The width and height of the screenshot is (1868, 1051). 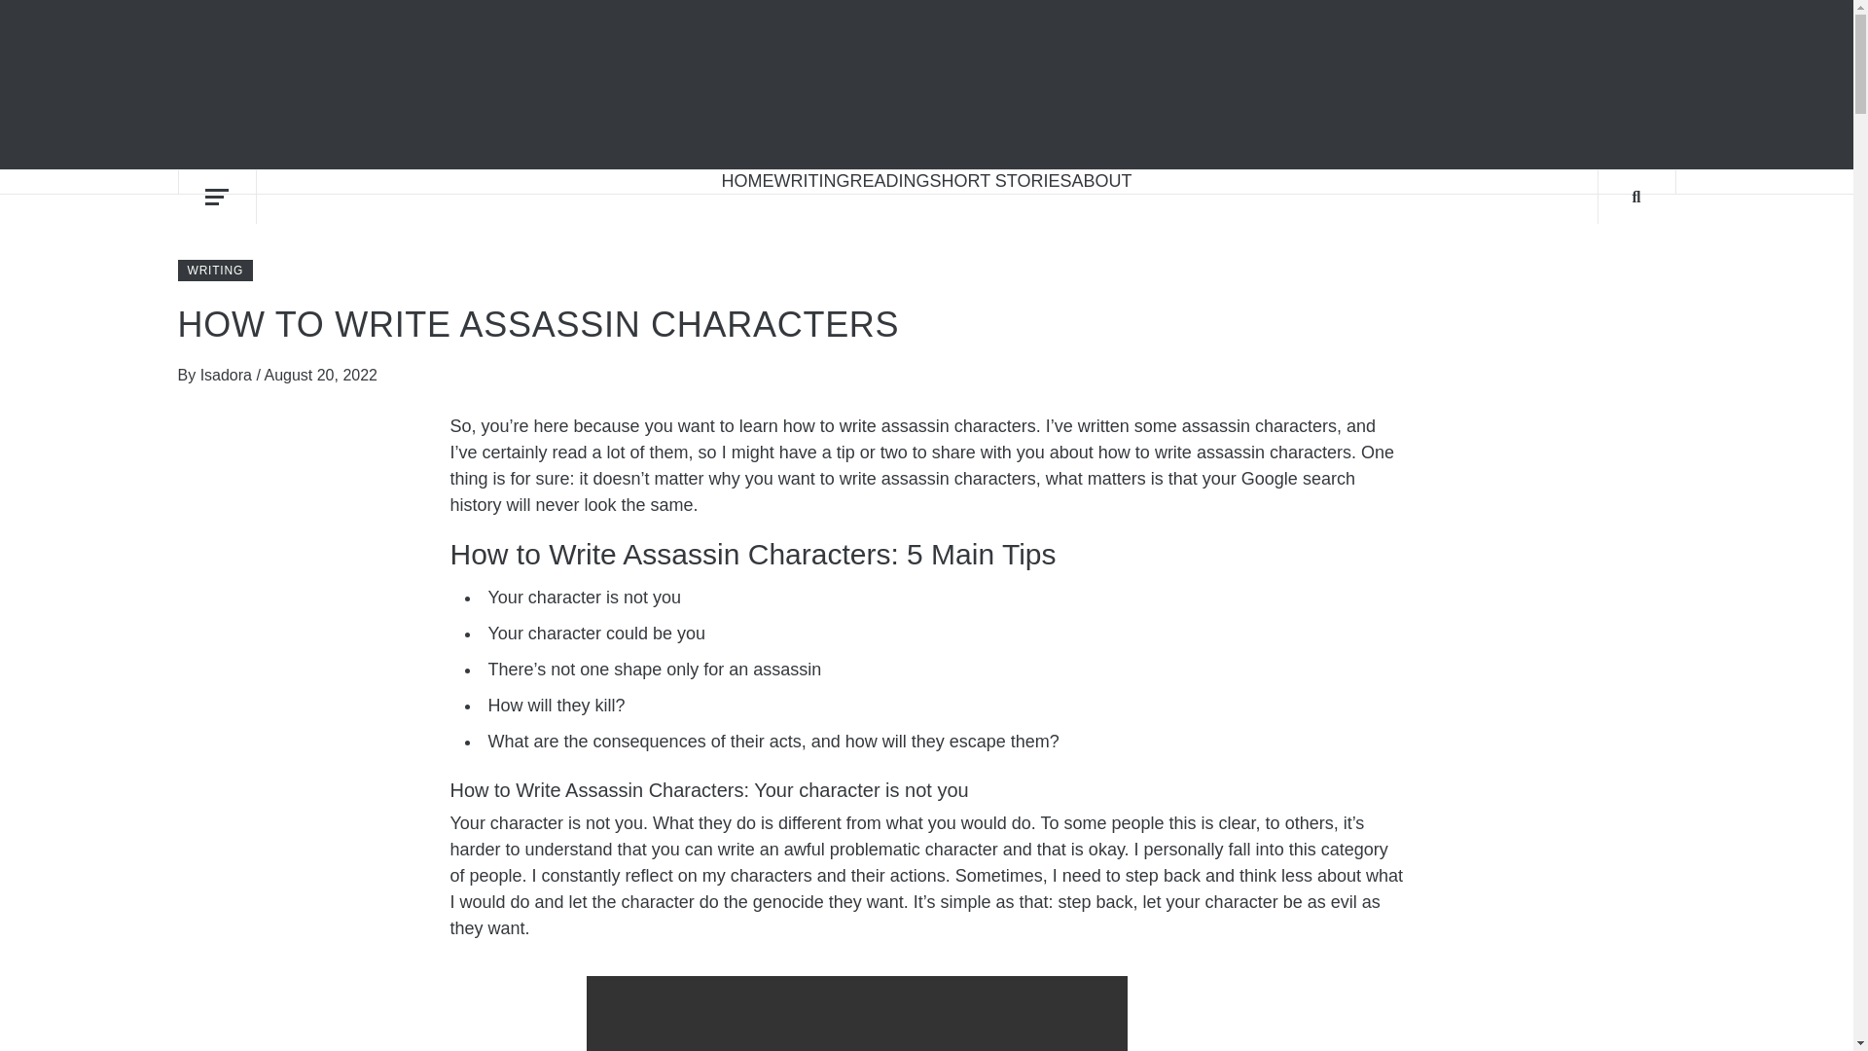 I want to click on WRITING, so click(x=811, y=181).